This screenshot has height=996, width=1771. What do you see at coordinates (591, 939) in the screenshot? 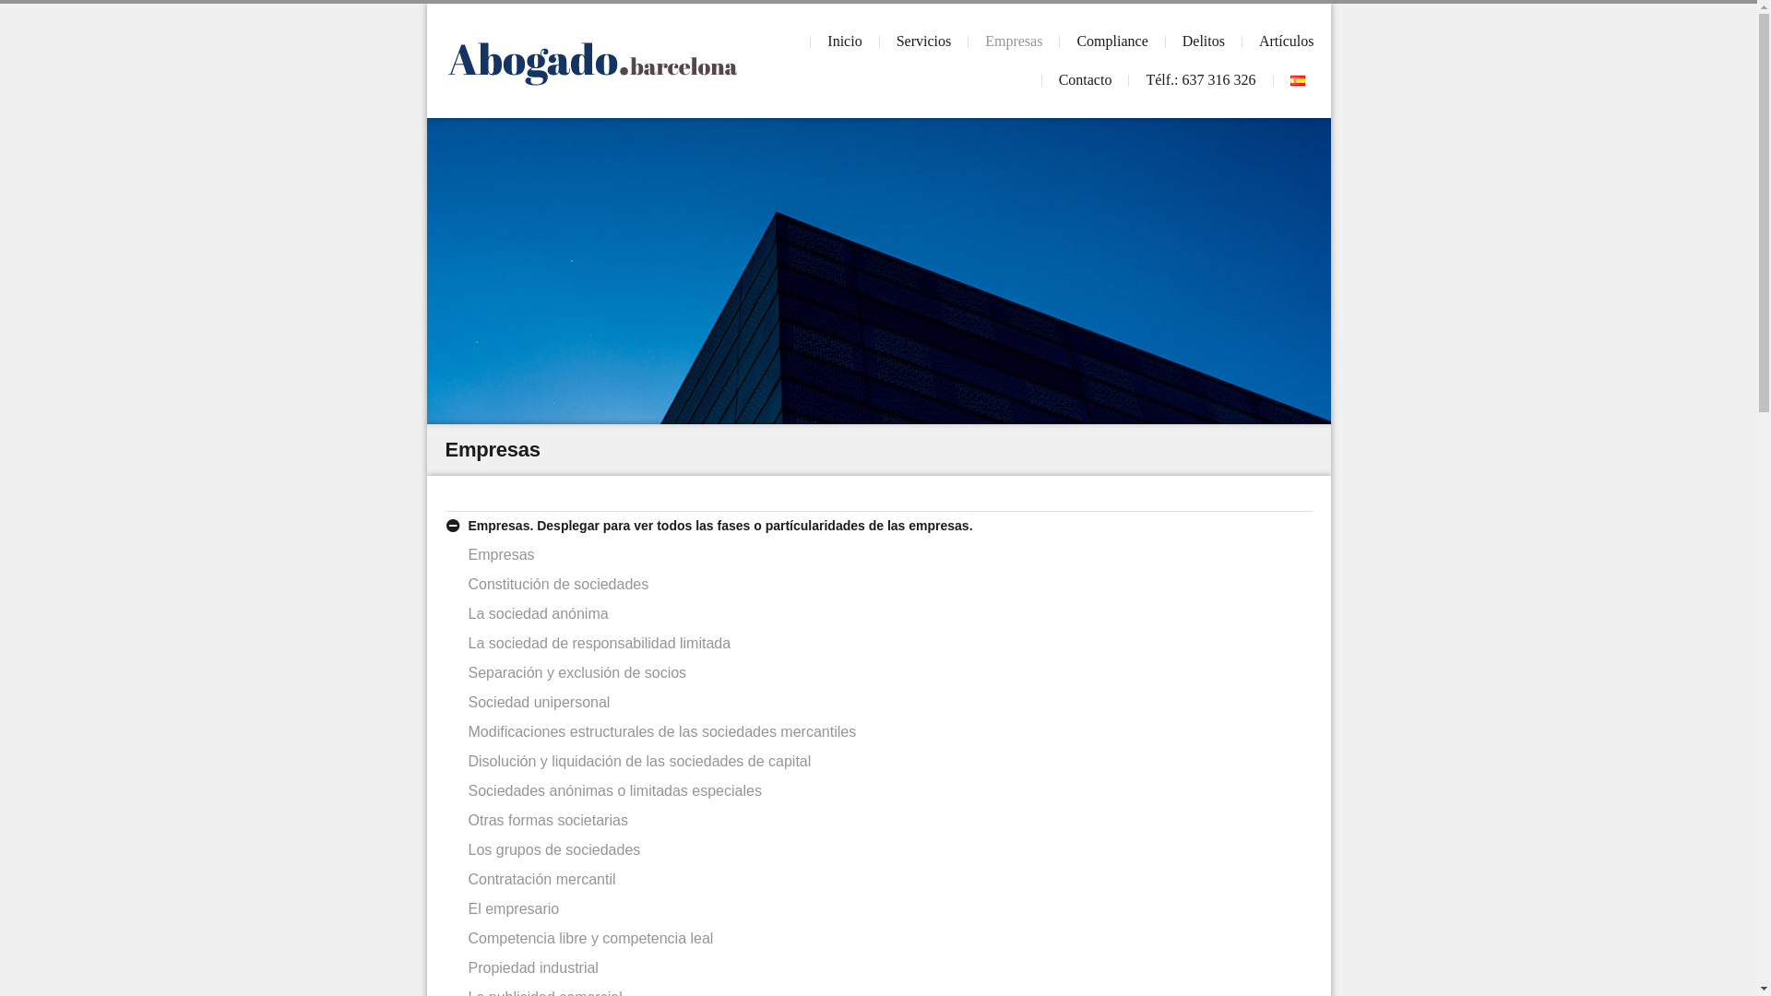
I see `Competencia libre y competencia leal` at bounding box center [591, 939].